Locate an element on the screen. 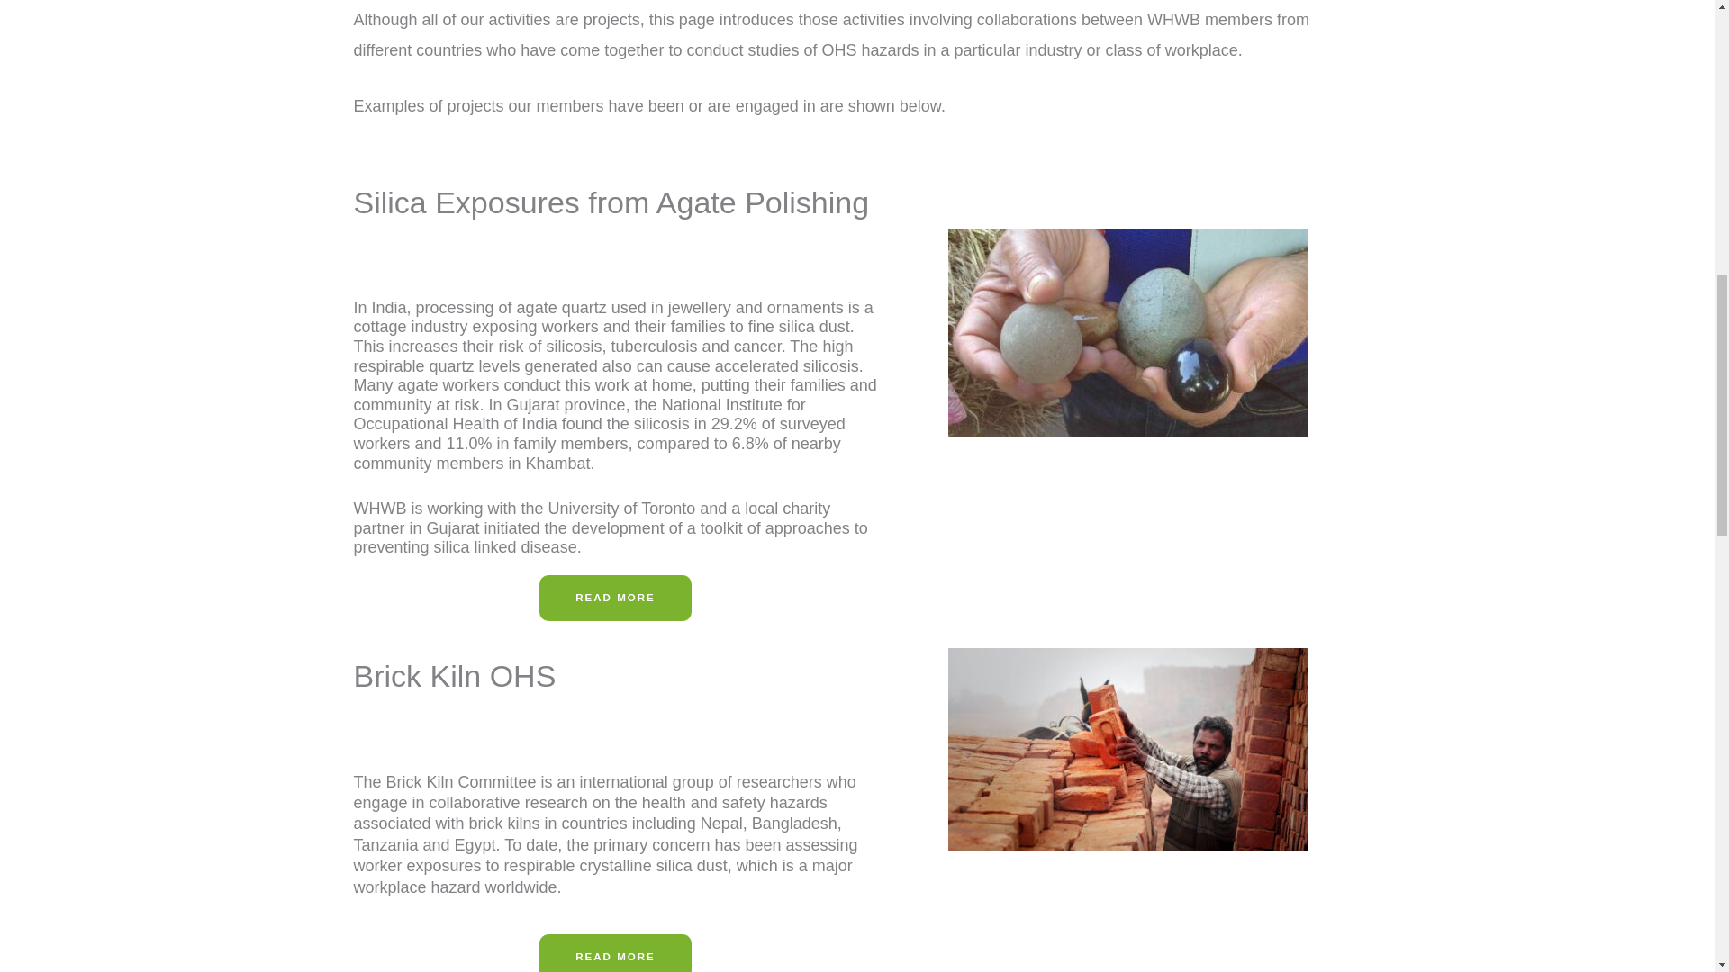 Image resolution: width=1729 pixels, height=972 pixels. READ MORE is located at coordinates (616, 952).